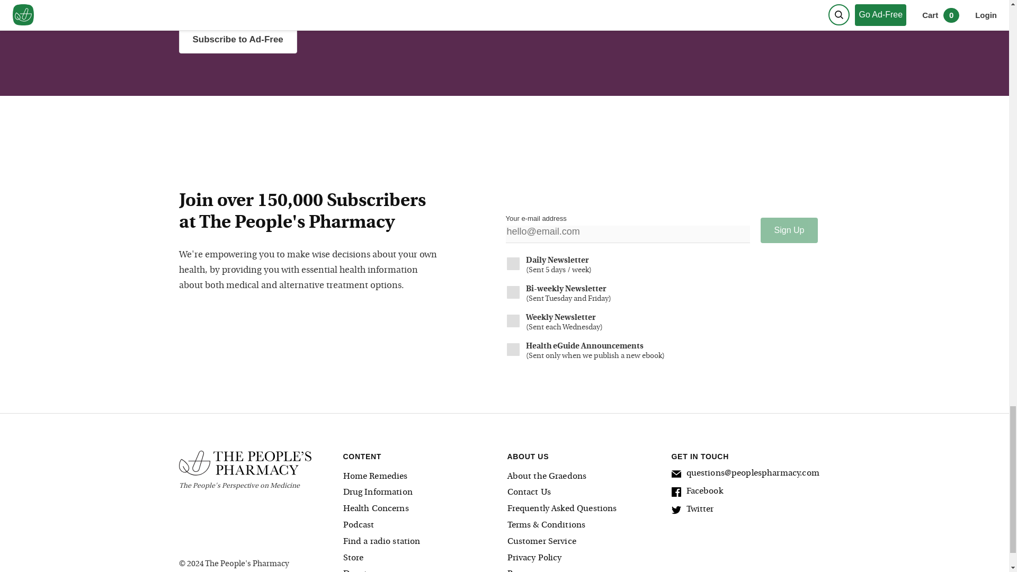 The height and width of the screenshot is (572, 1017). Describe the element at coordinates (423, 541) in the screenshot. I see `Find a radio station` at that location.